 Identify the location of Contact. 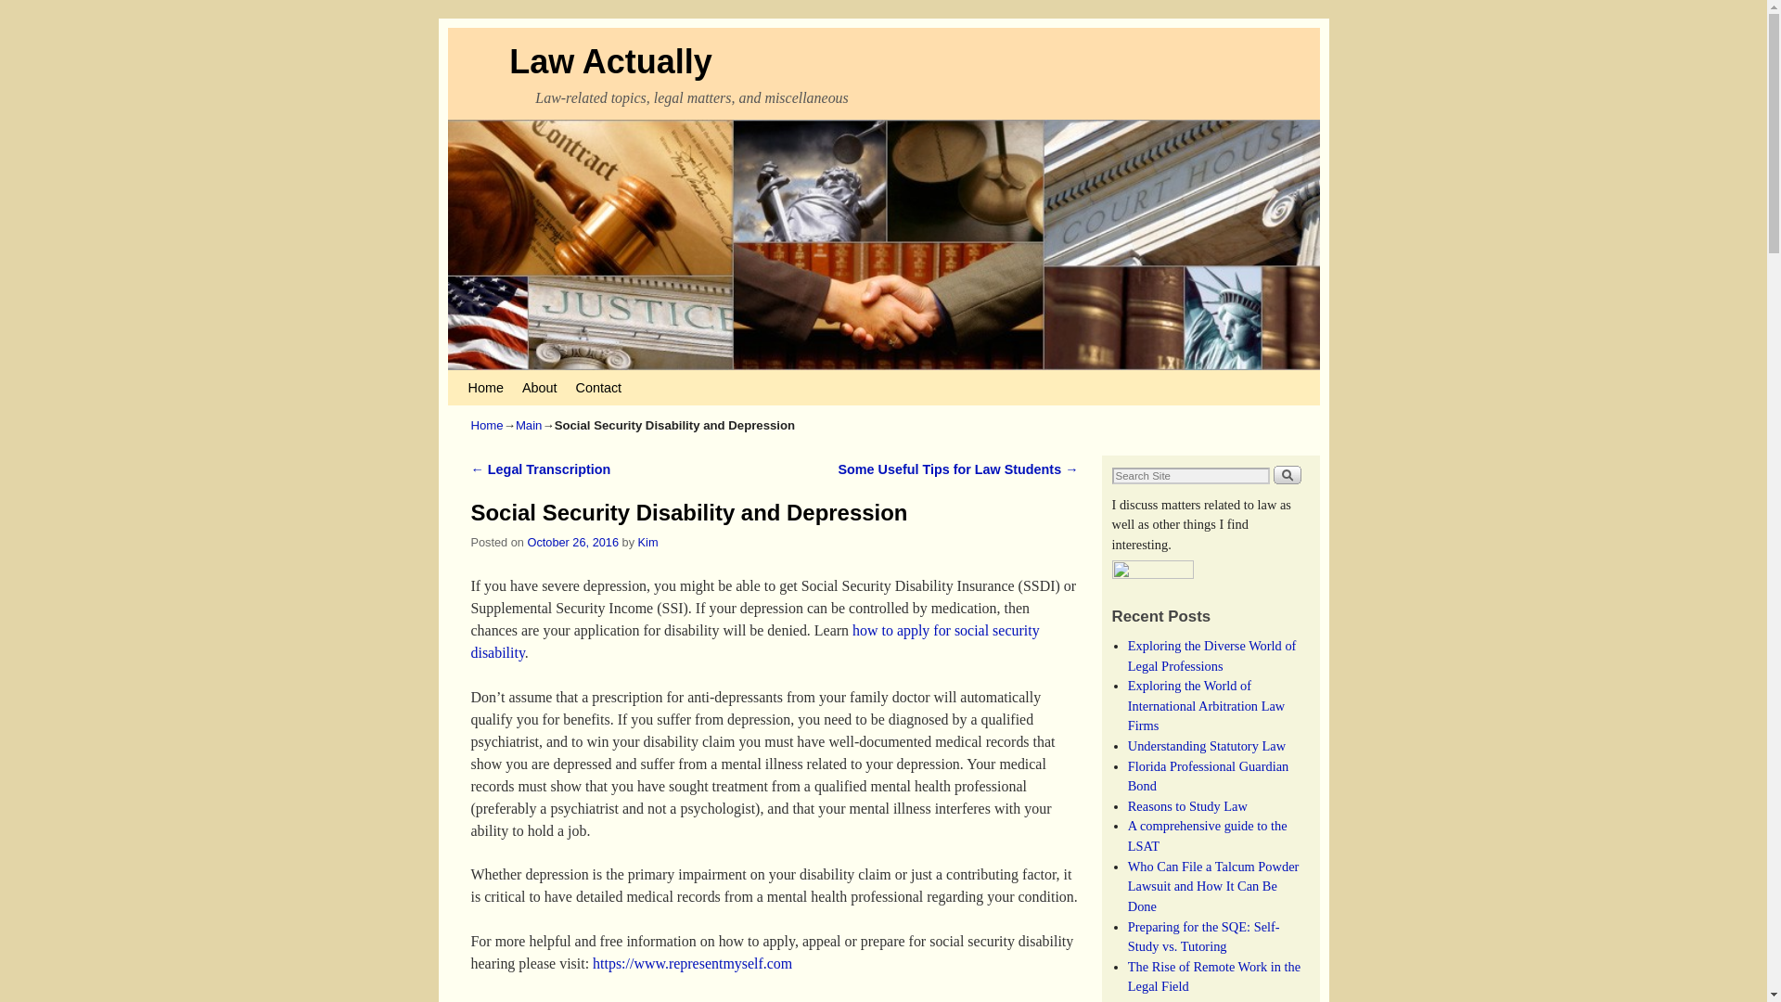
(597, 388).